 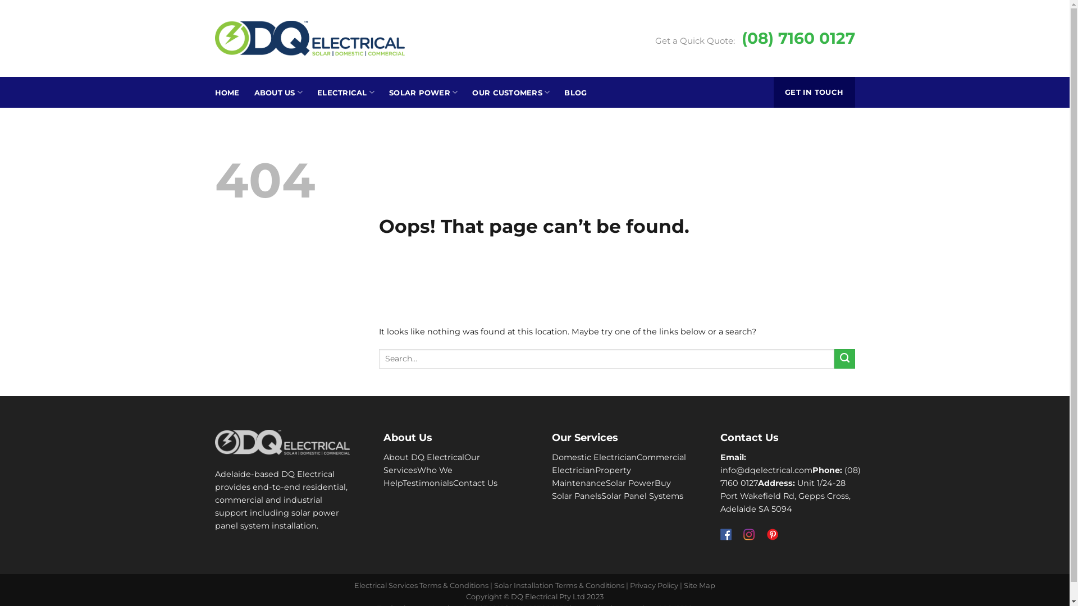 What do you see at coordinates (798, 38) in the screenshot?
I see `(08) 7160 0127` at bounding box center [798, 38].